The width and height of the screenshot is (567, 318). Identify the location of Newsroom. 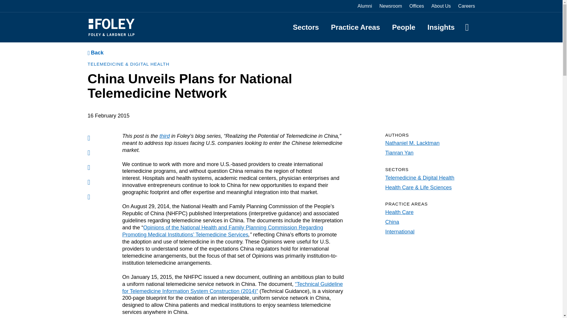
(390, 6).